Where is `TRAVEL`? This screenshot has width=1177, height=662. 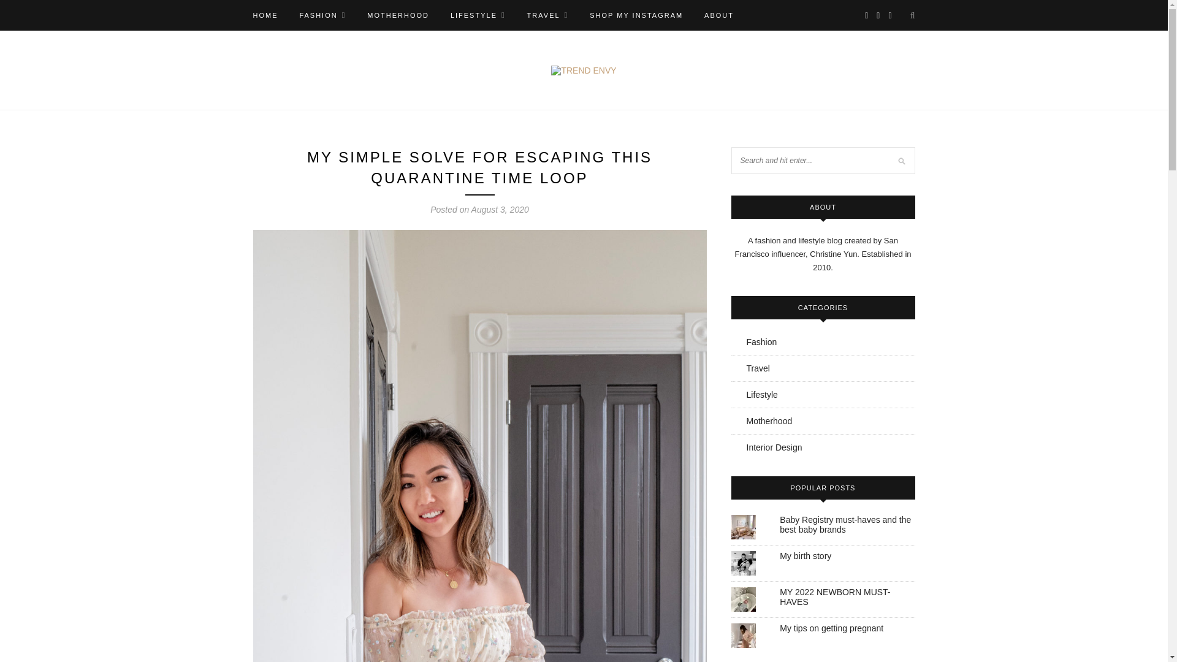 TRAVEL is located at coordinates (548, 15).